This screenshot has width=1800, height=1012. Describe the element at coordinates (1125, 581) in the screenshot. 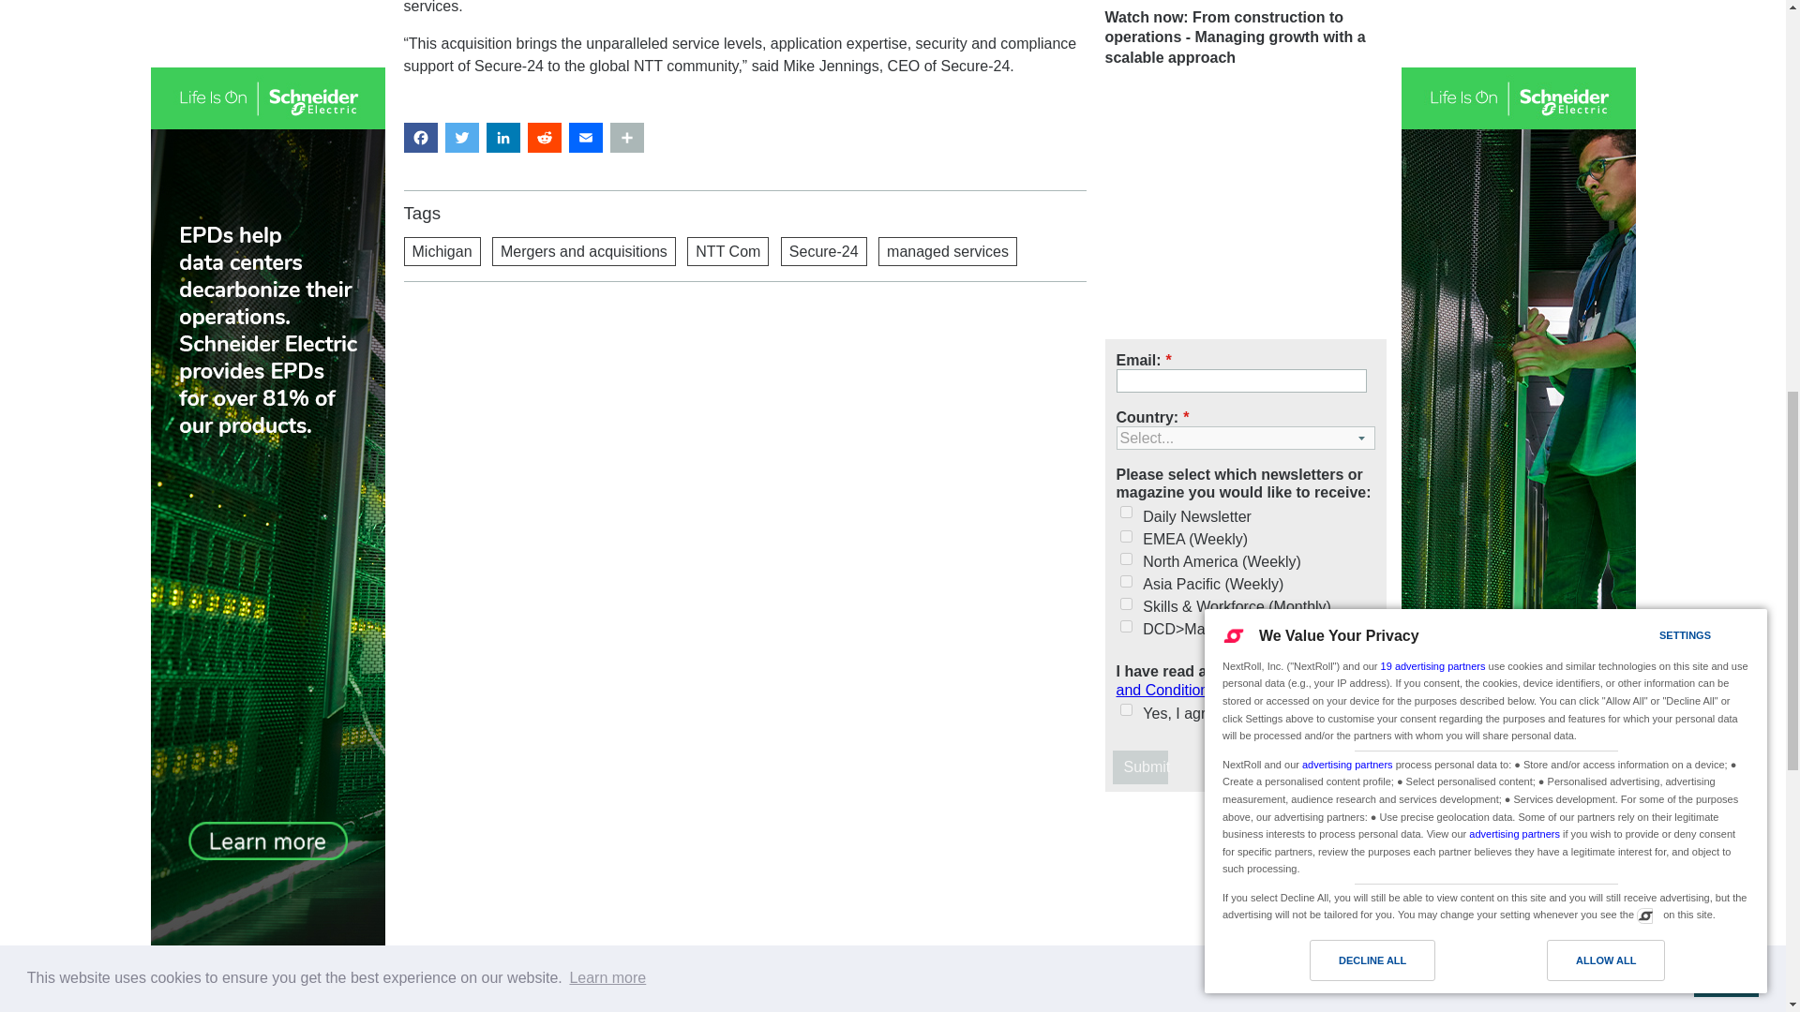

I see `Fortnightly Asia newsletter` at that location.